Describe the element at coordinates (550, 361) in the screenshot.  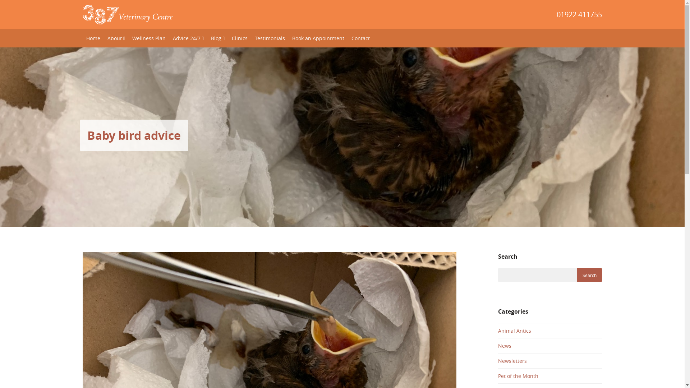
I see `Newsletters` at that location.